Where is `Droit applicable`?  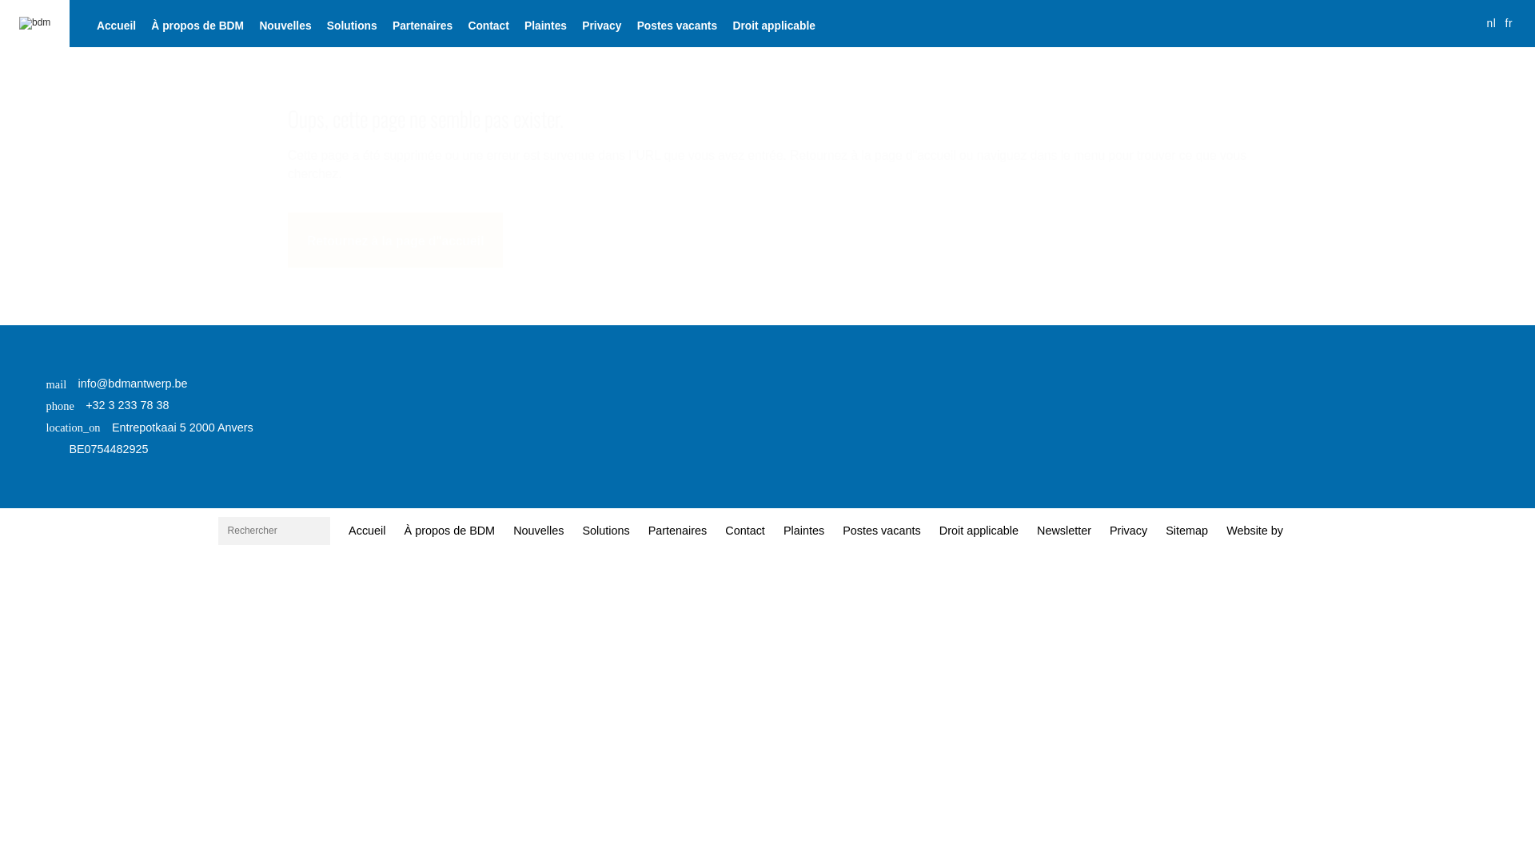 Droit applicable is located at coordinates (774, 26).